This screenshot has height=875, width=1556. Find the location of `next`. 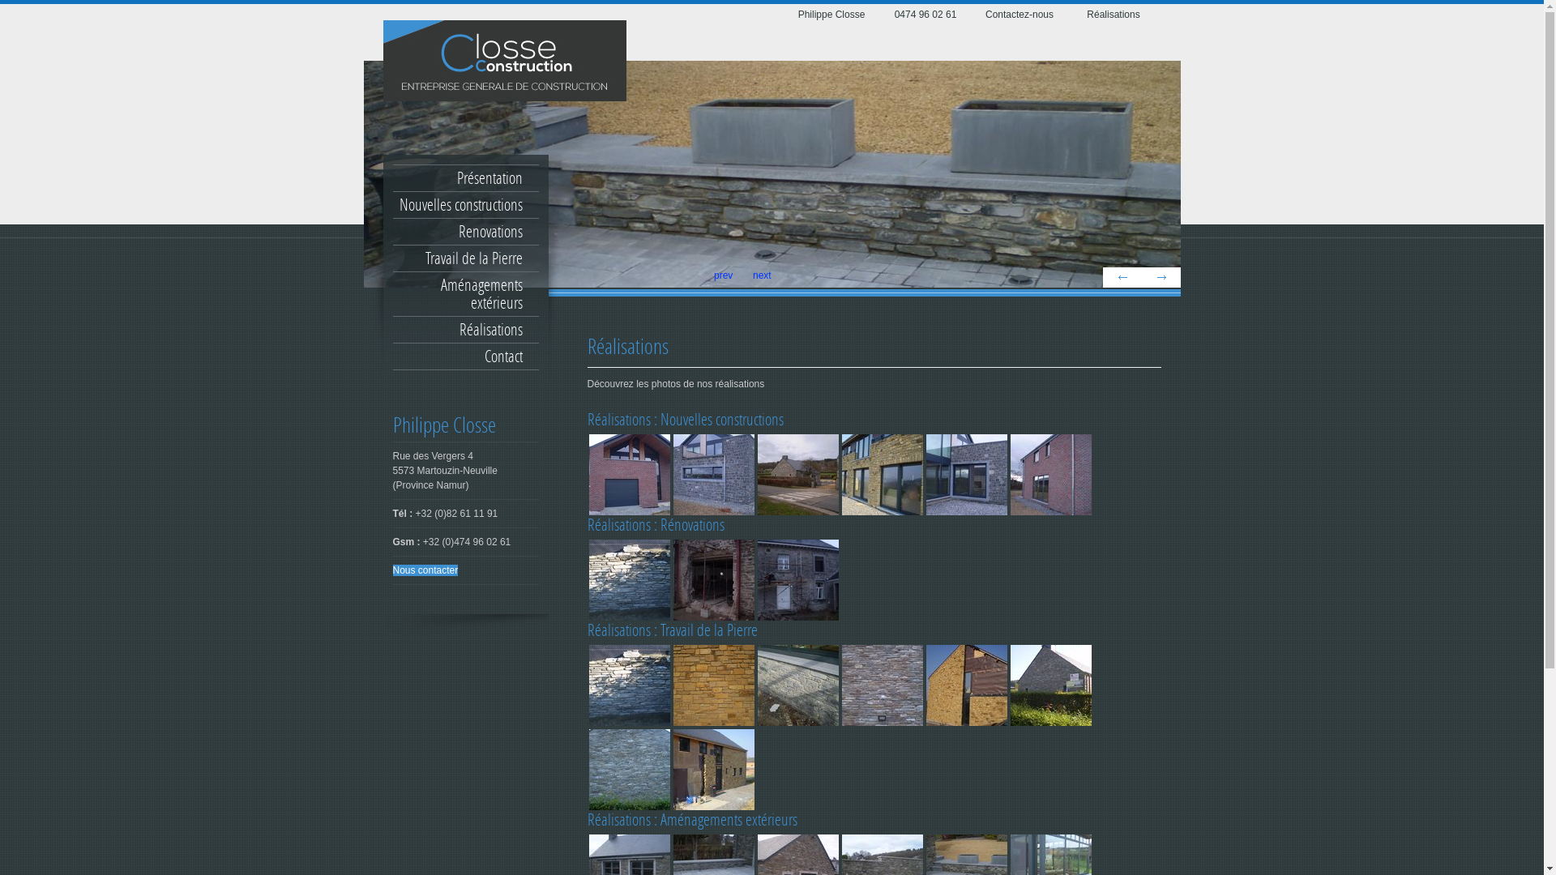

next is located at coordinates (1161, 277).